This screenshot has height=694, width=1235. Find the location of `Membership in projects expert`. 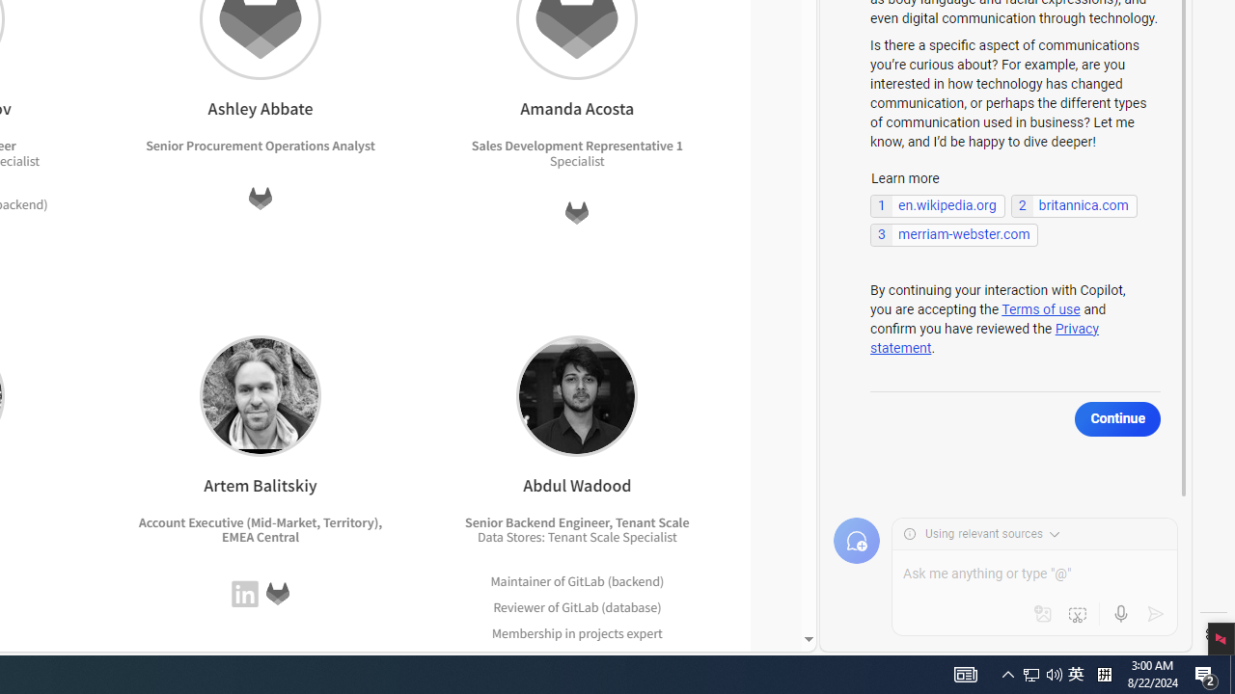

Membership in projects expert is located at coordinates (577, 632).